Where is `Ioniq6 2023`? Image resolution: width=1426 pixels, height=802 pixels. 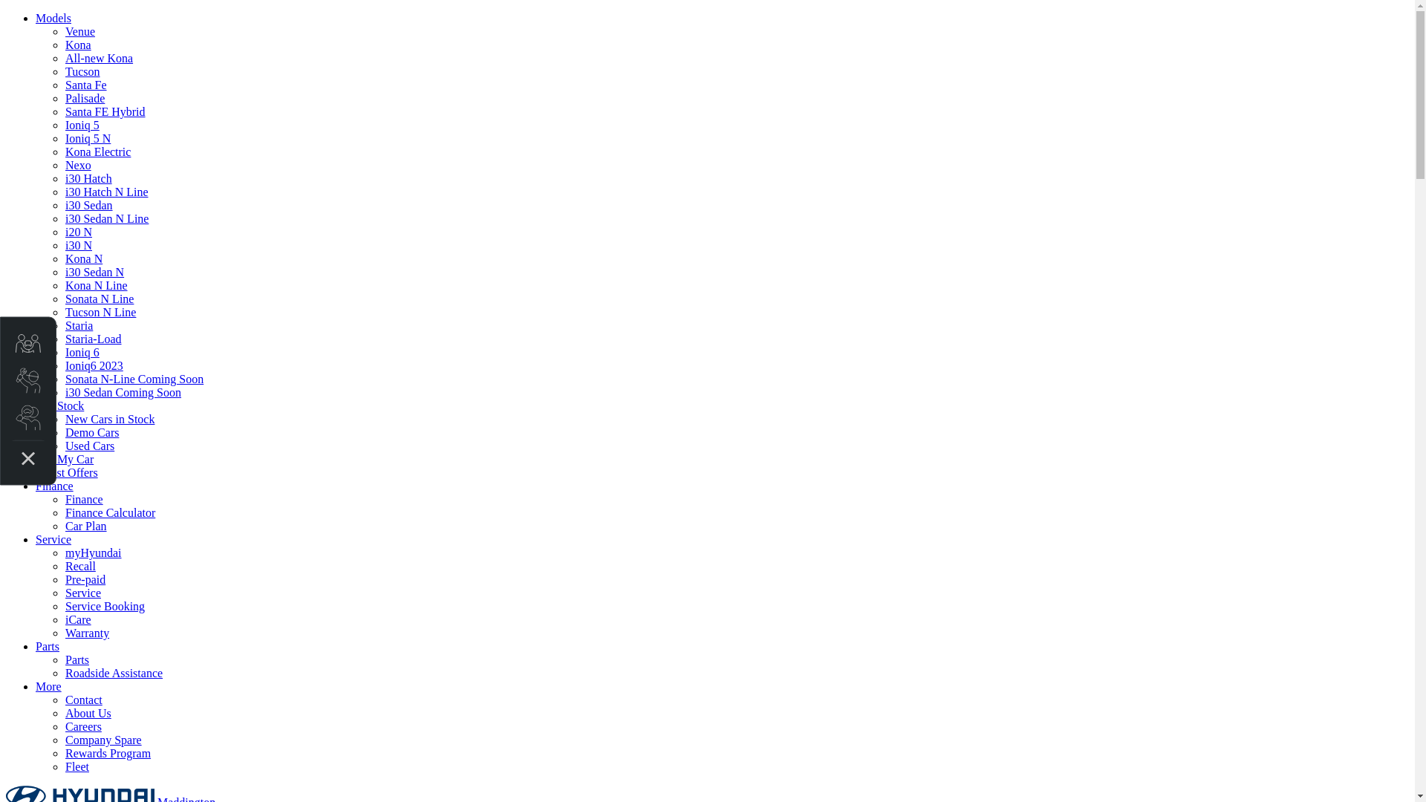
Ioniq6 2023 is located at coordinates (94, 365).